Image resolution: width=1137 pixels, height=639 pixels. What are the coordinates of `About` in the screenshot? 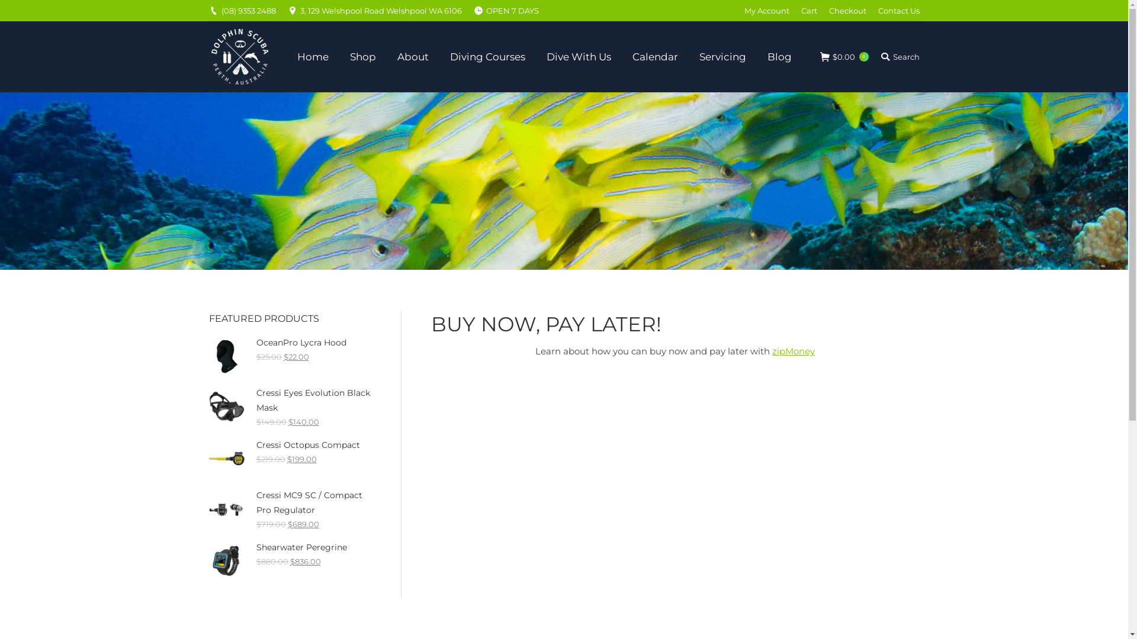 It's located at (413, 57).